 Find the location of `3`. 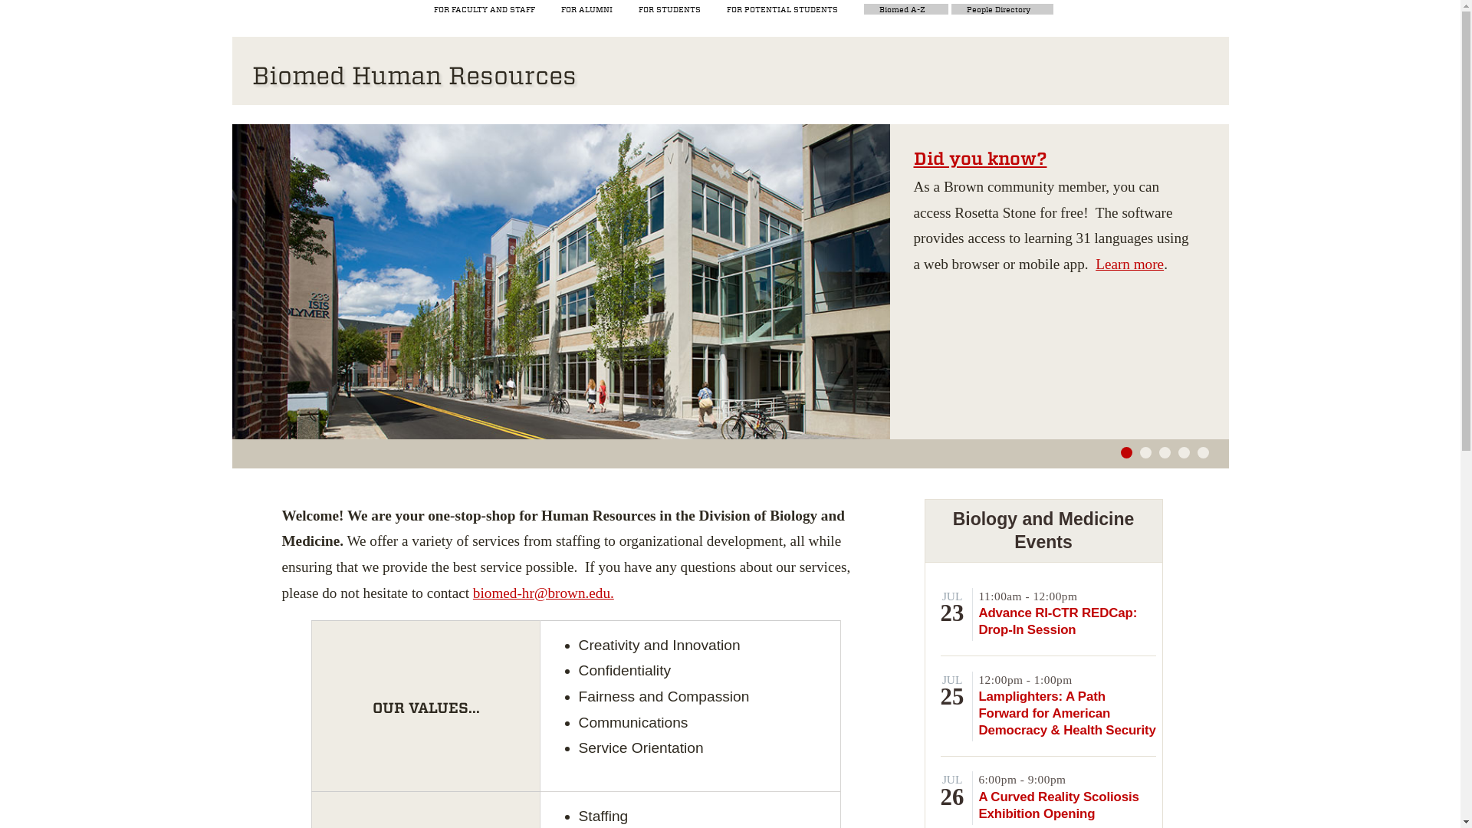

3 is located at coordinates (1165, 452).